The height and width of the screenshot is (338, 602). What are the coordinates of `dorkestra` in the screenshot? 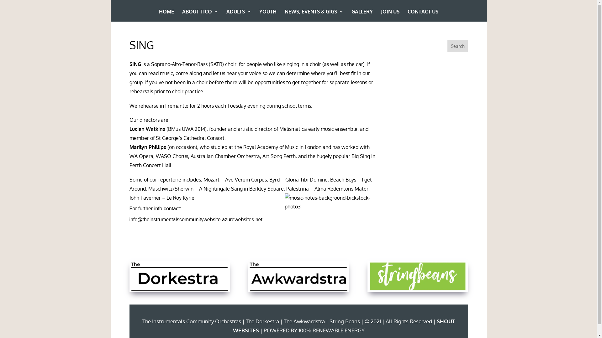 It's located at (179, 276).